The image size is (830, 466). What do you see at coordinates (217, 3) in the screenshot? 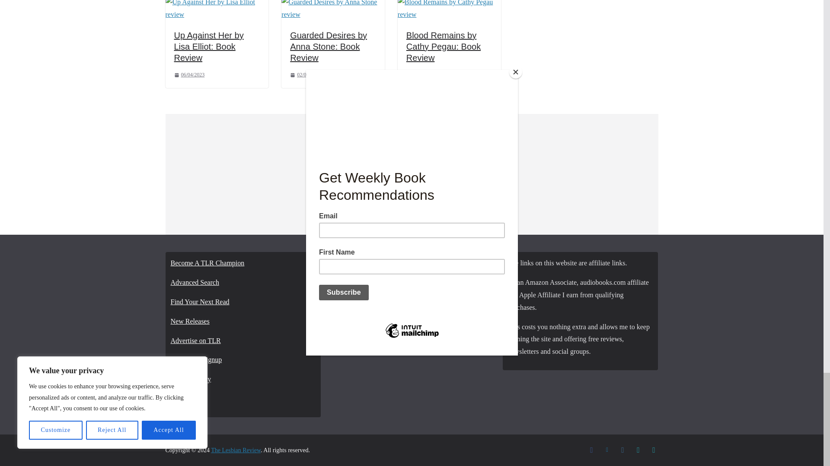
I see `Up Against Her by Lisa Elliot: Book Review` at bounding box center [217, 3].